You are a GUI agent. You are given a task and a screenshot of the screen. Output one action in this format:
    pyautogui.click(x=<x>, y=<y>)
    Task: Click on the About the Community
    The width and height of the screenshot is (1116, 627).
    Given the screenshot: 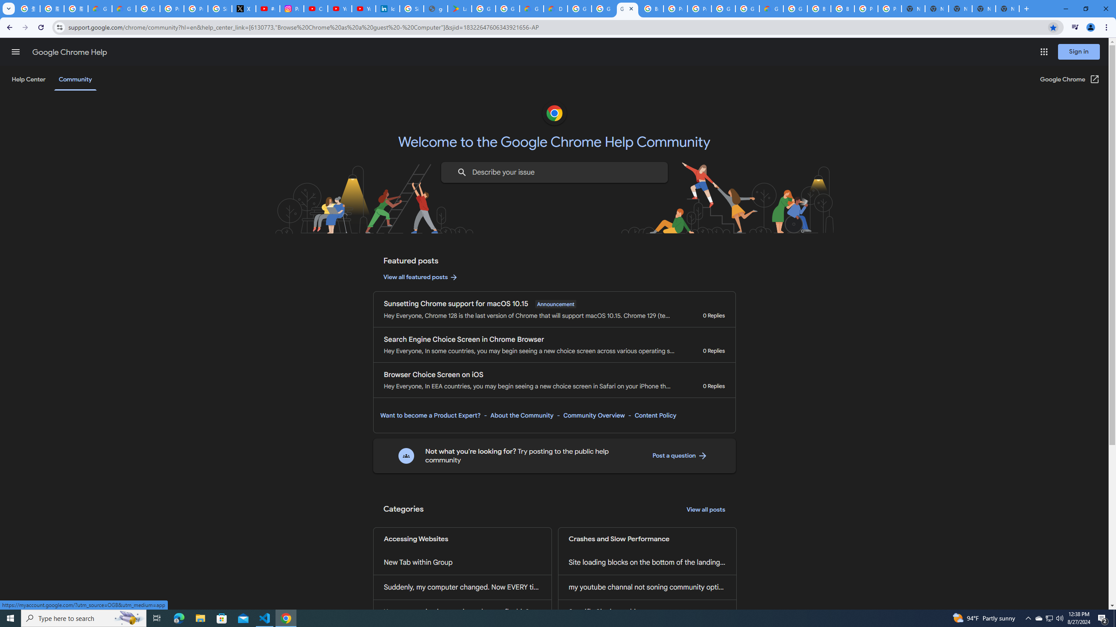 What is the action you would take?
    pyautogui.click(x=521, y=415)
    